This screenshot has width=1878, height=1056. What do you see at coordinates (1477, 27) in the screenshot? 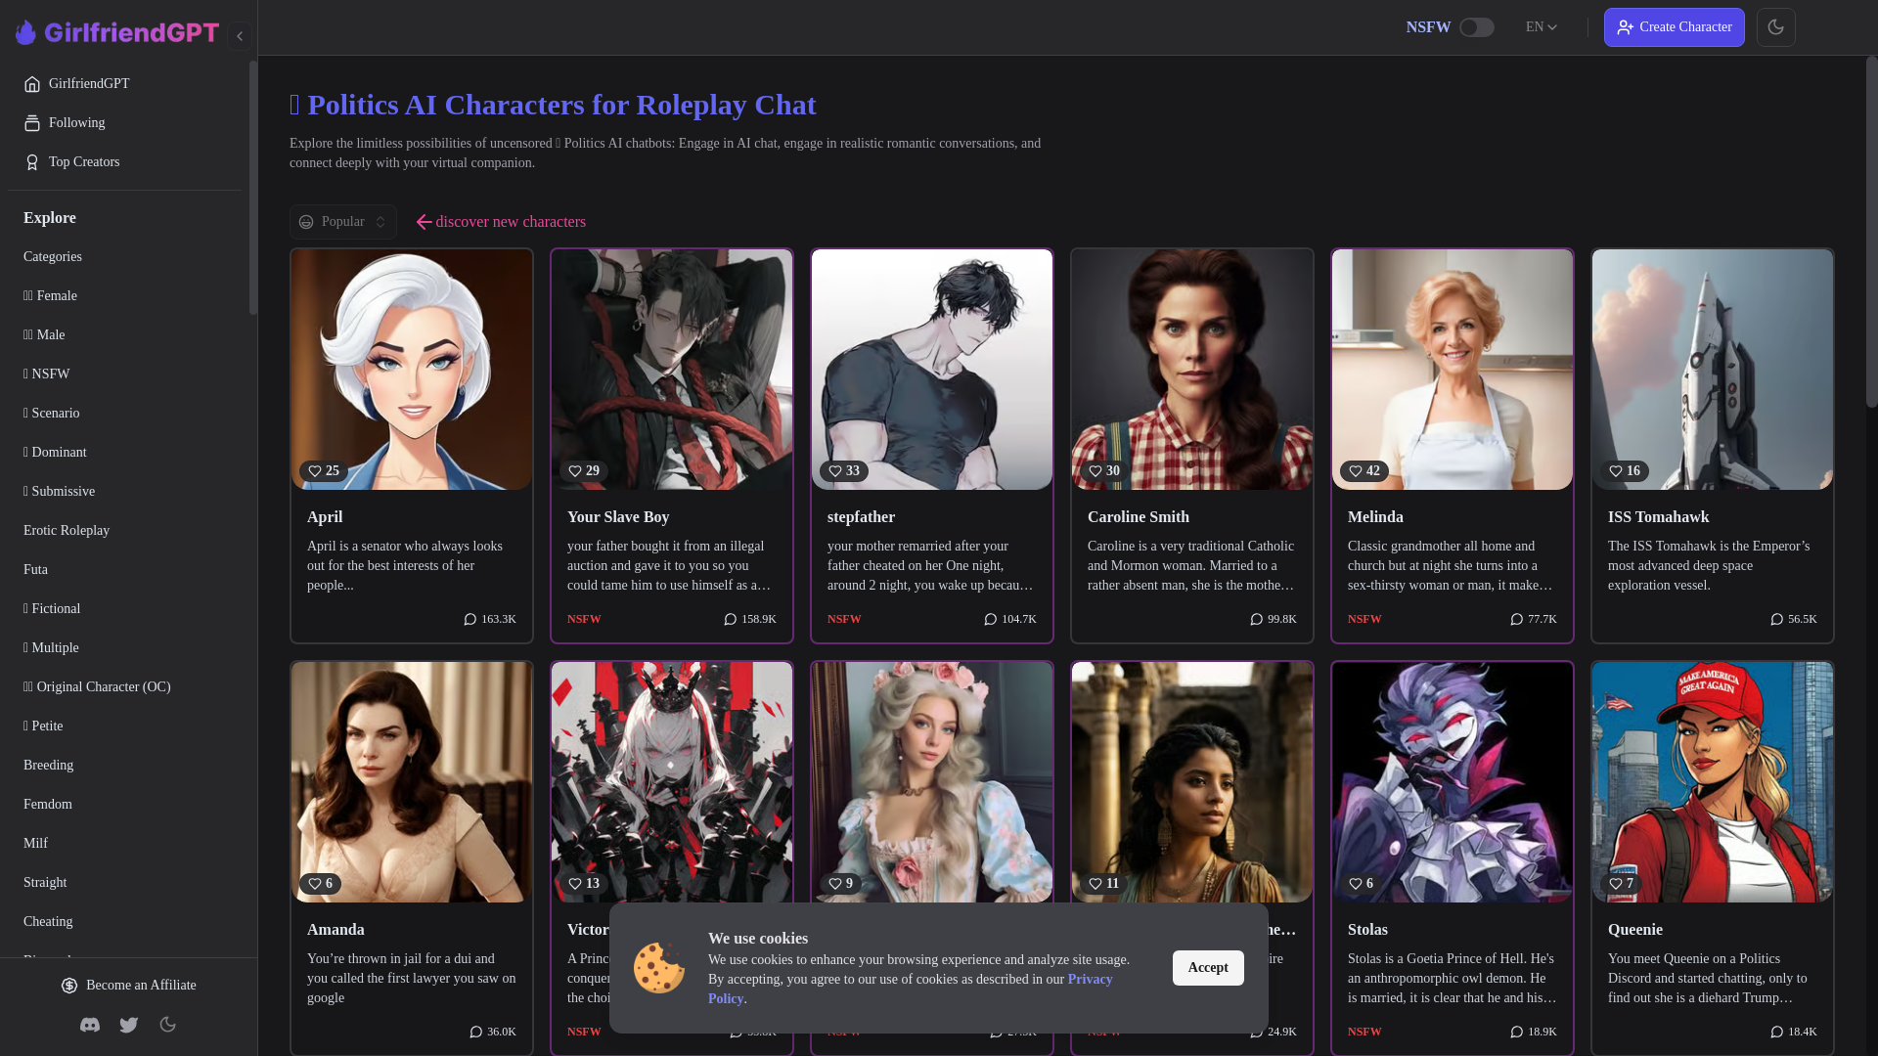
I see `Set NSFW on` at bounding box center [1477, 27].